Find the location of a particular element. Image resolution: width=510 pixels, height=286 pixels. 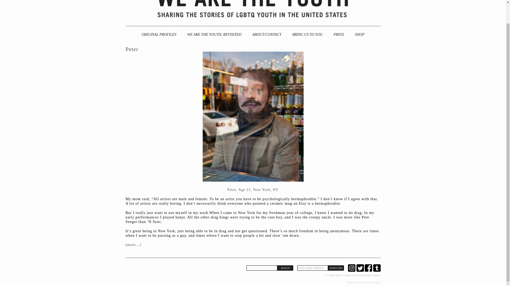

Subscribe is located at coordinates (336, 268).